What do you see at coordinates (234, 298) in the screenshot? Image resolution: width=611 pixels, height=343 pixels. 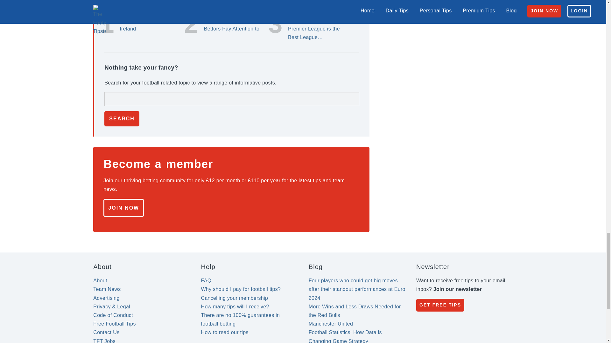 I see `Cancelling your membership` at bounding box center [234, 298].